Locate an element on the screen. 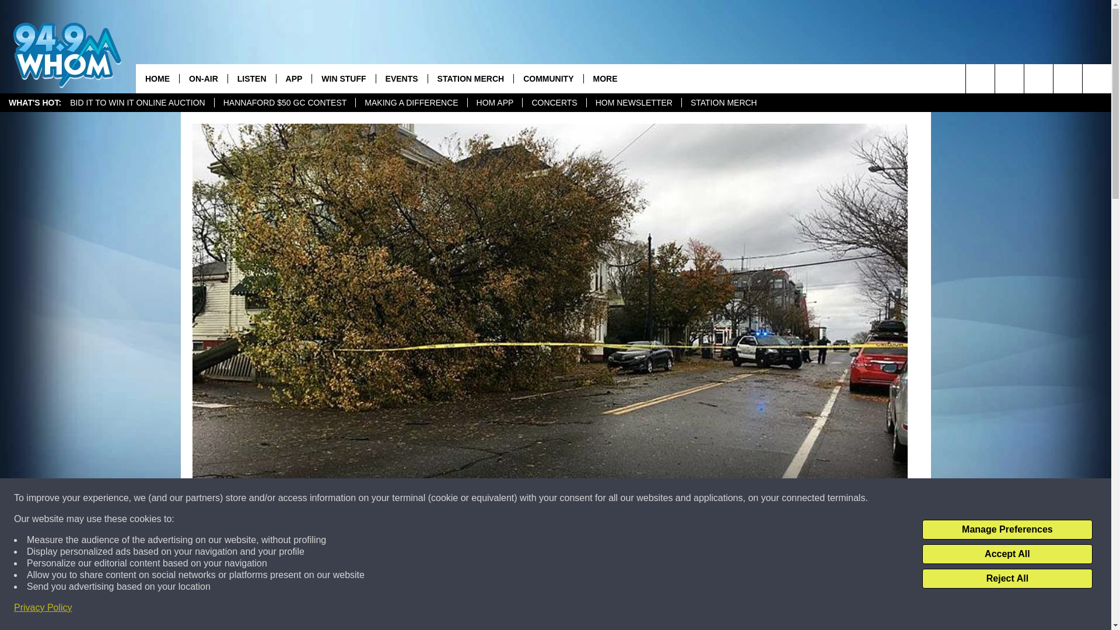 Image resolution: width=1120 pixels, height=630 pixels. APP is located at coordinates (294, 78).